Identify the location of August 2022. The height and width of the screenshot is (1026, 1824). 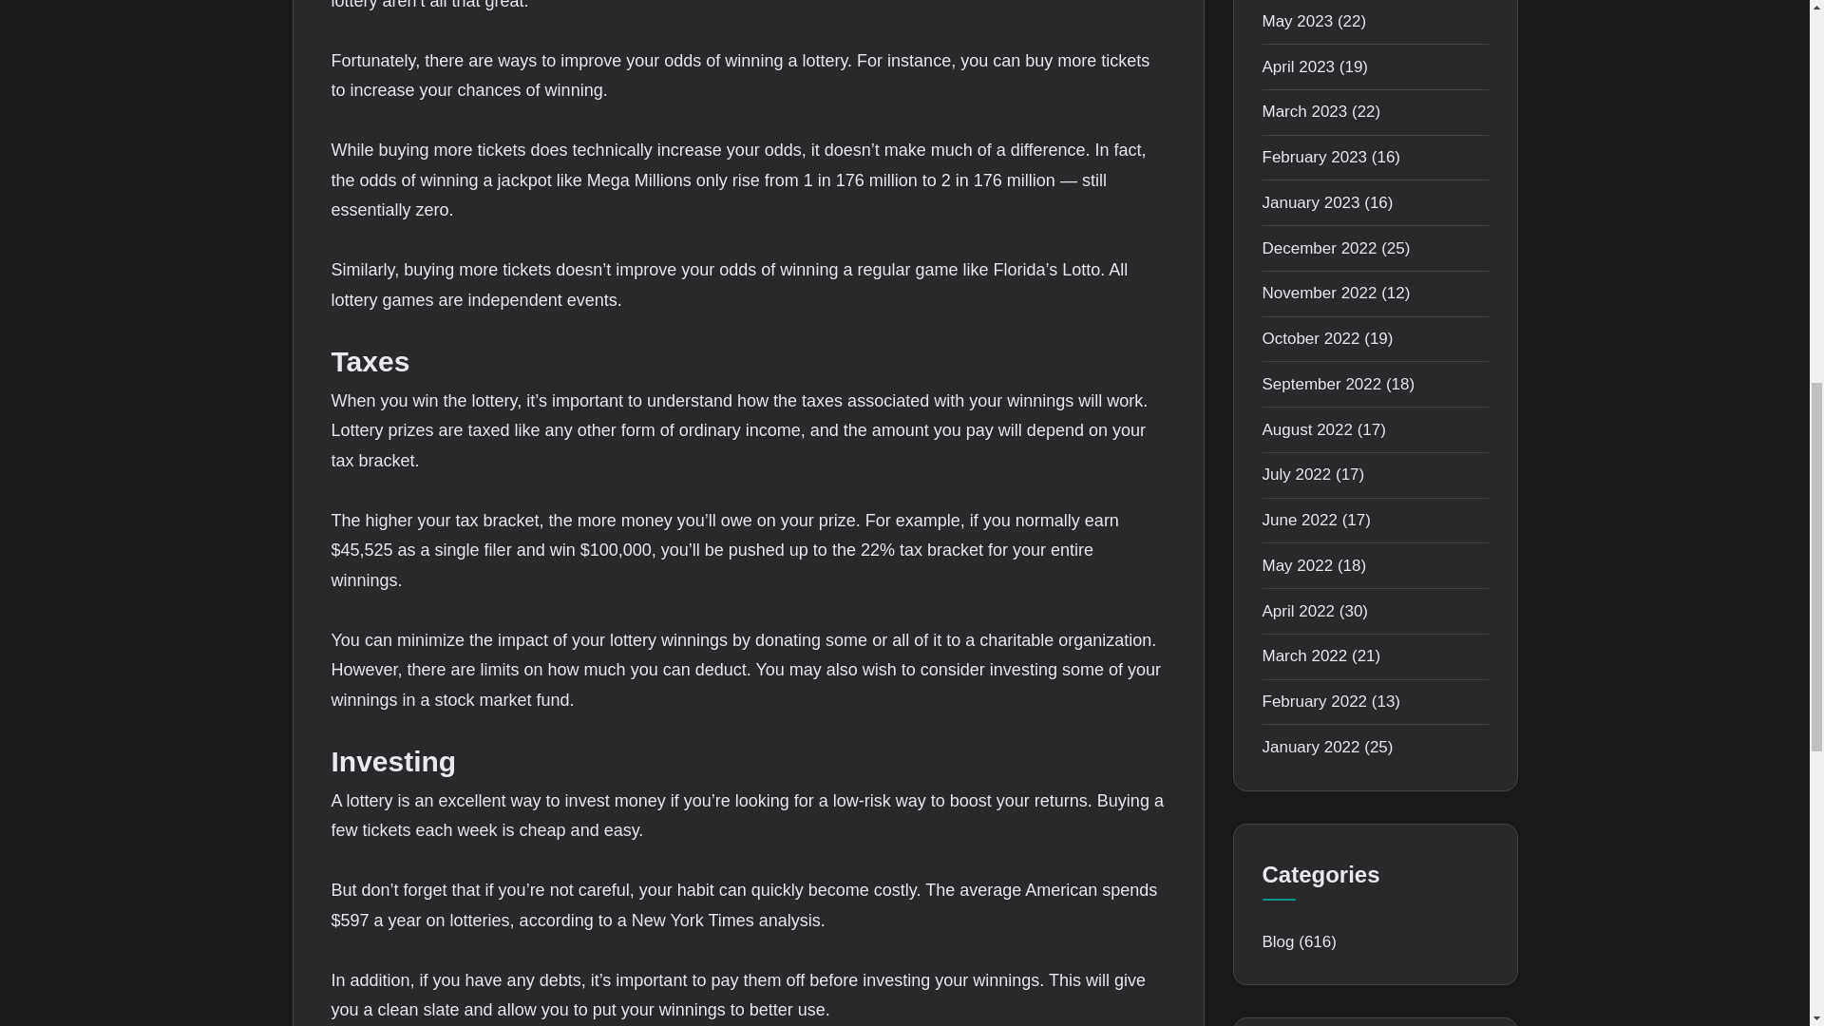
(1306, 429).